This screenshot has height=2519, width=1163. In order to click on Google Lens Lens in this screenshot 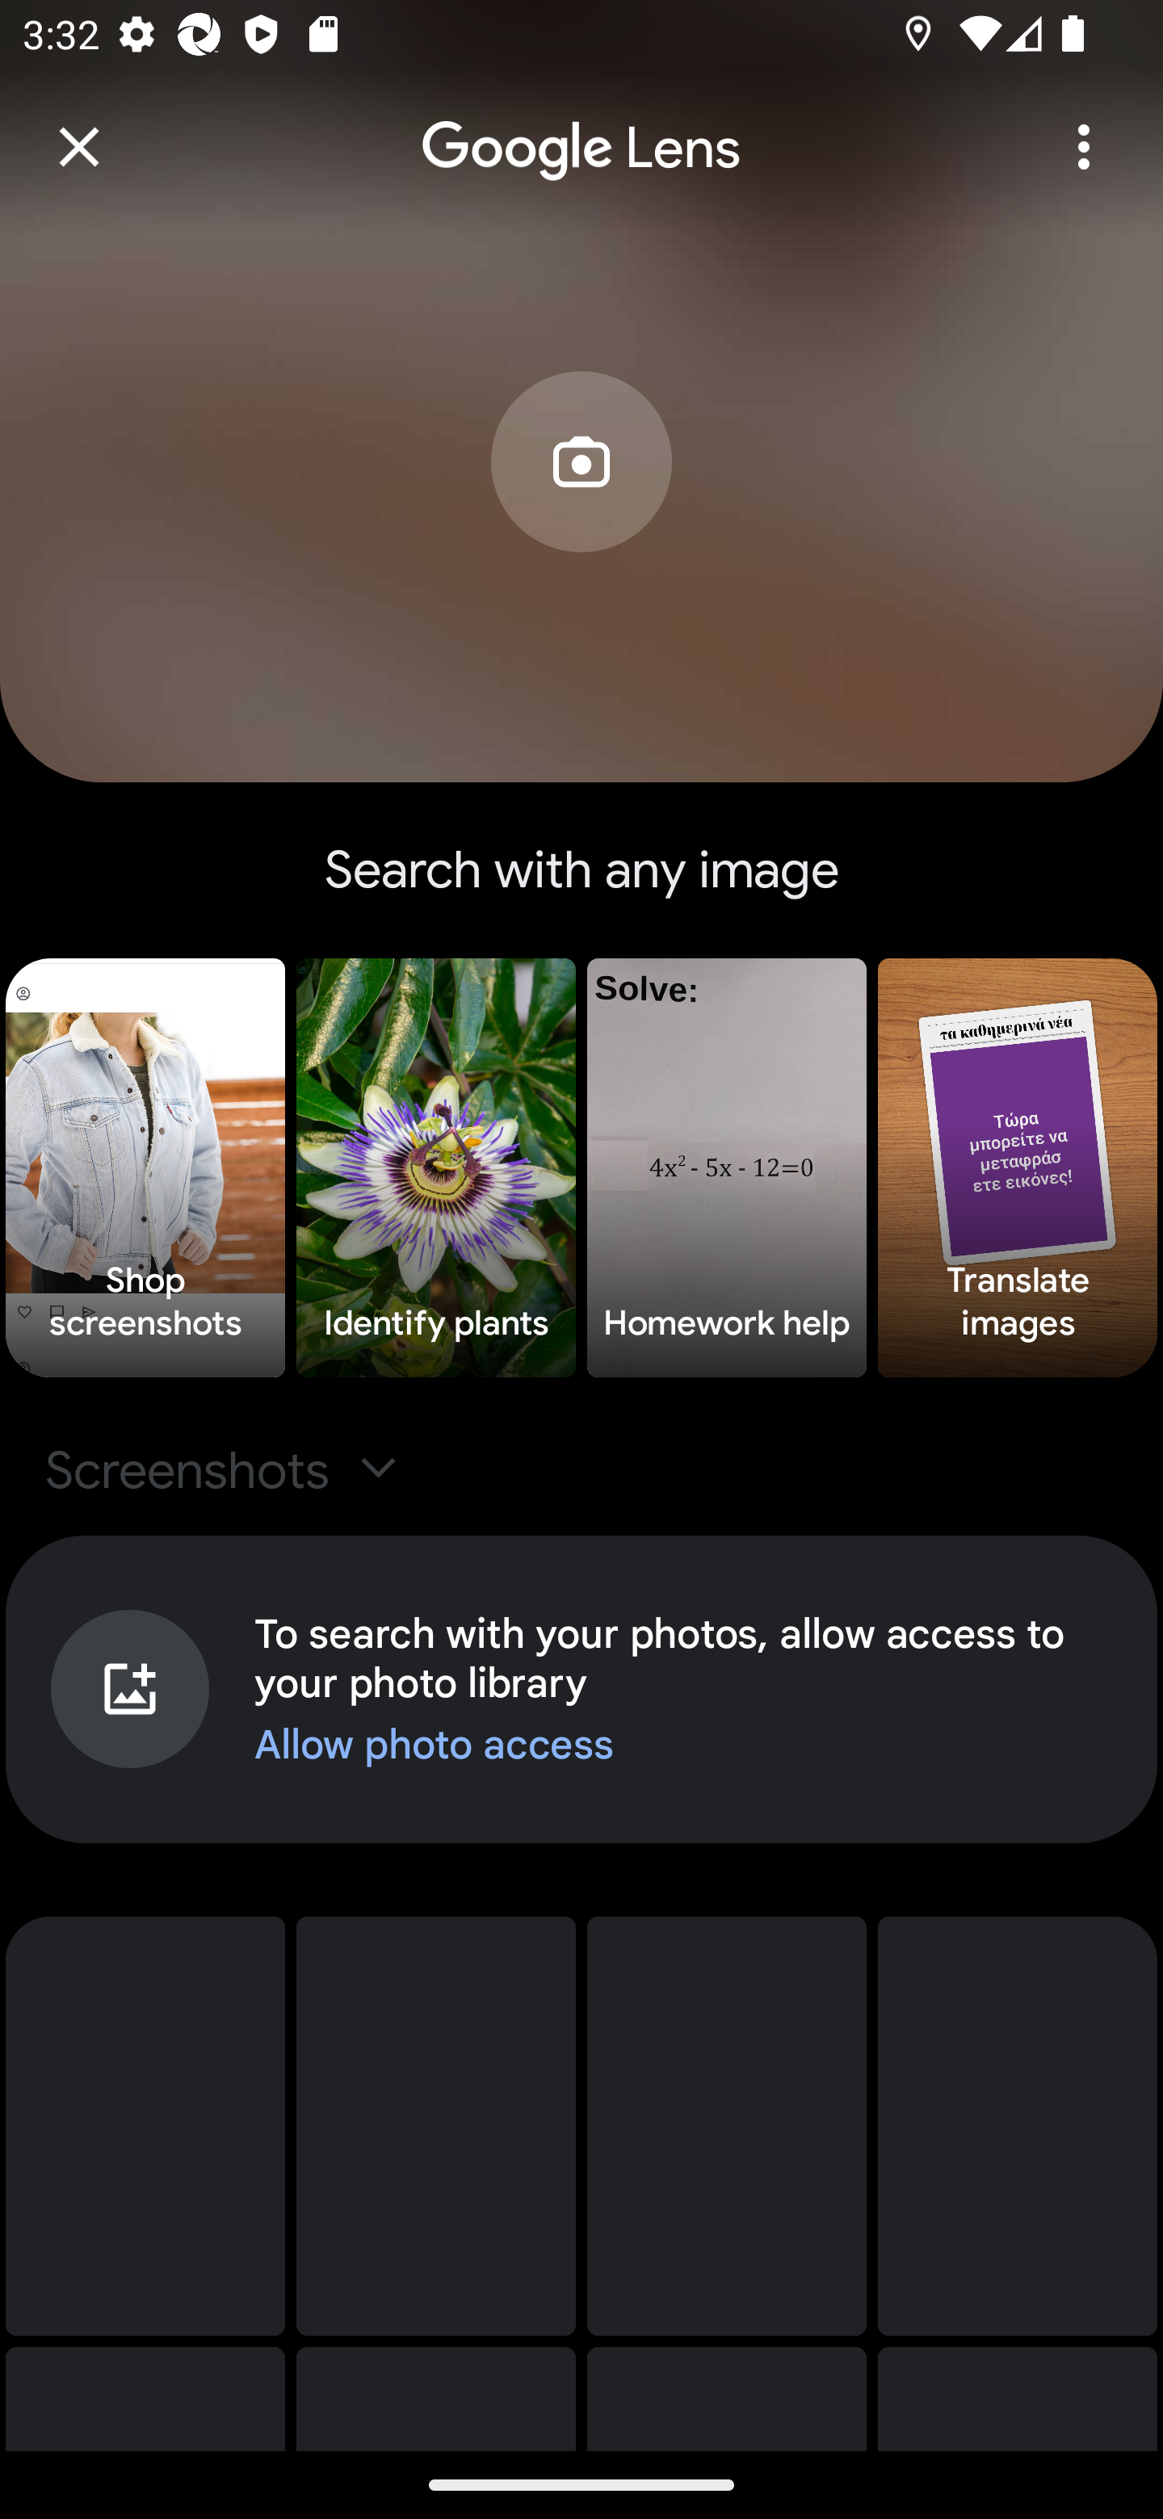, I will do `click(581, 126)`.